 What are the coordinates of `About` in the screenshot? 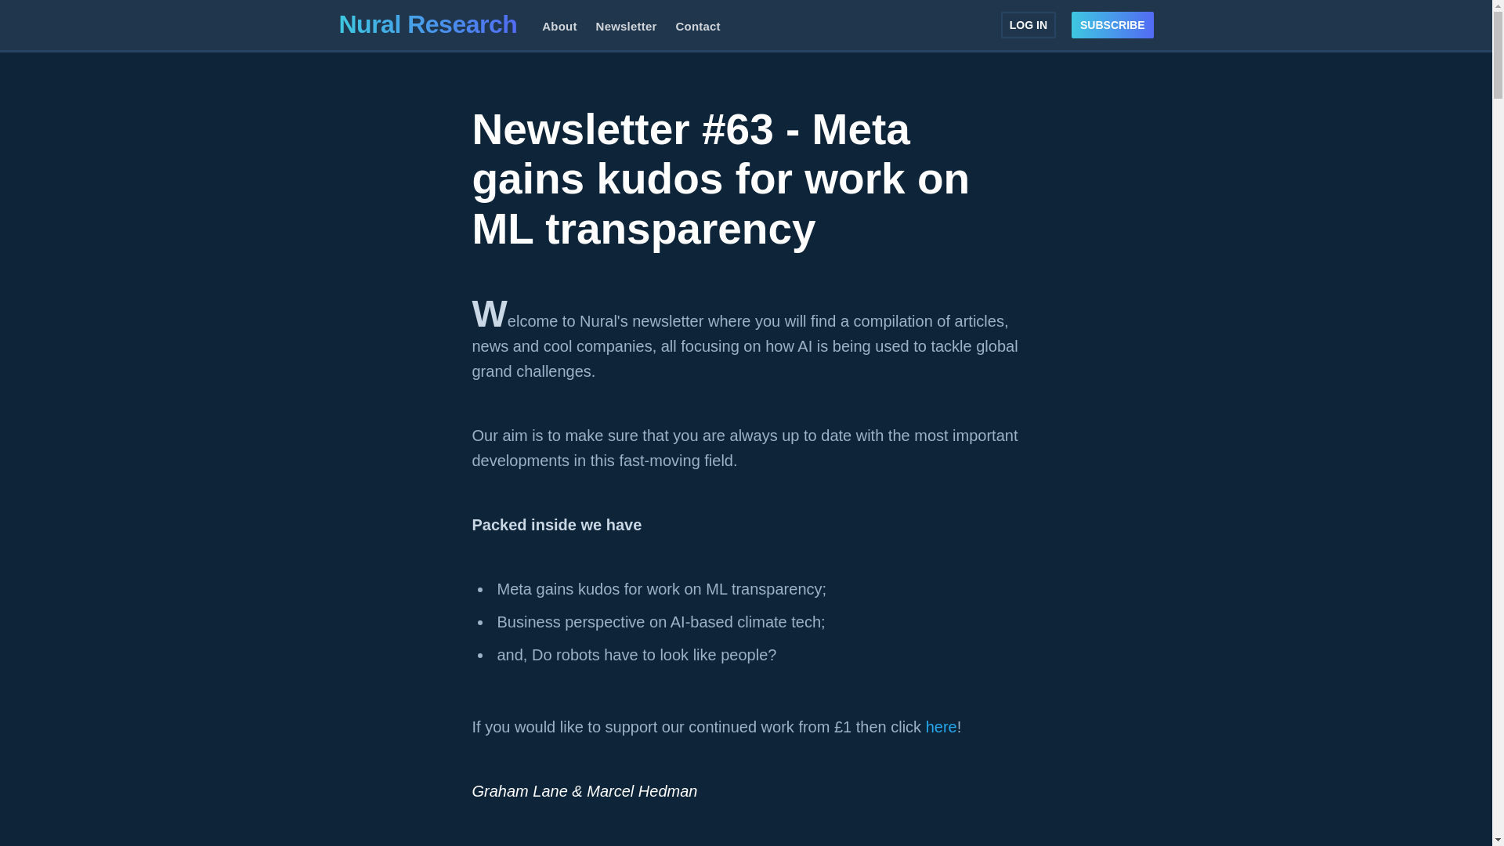 It's located at (559, 27).